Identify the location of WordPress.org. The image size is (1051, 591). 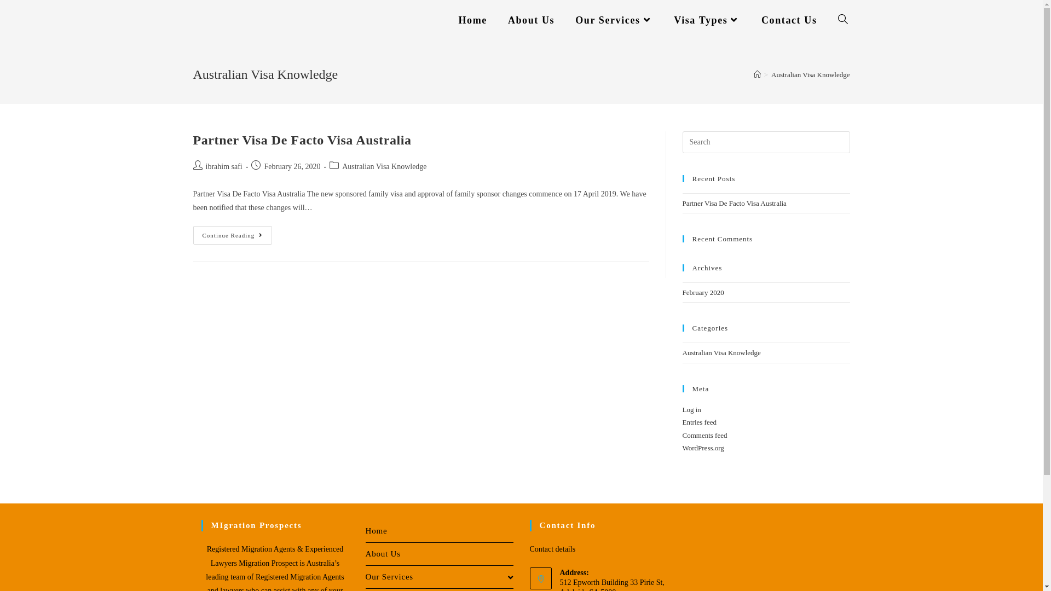
(703, 448).